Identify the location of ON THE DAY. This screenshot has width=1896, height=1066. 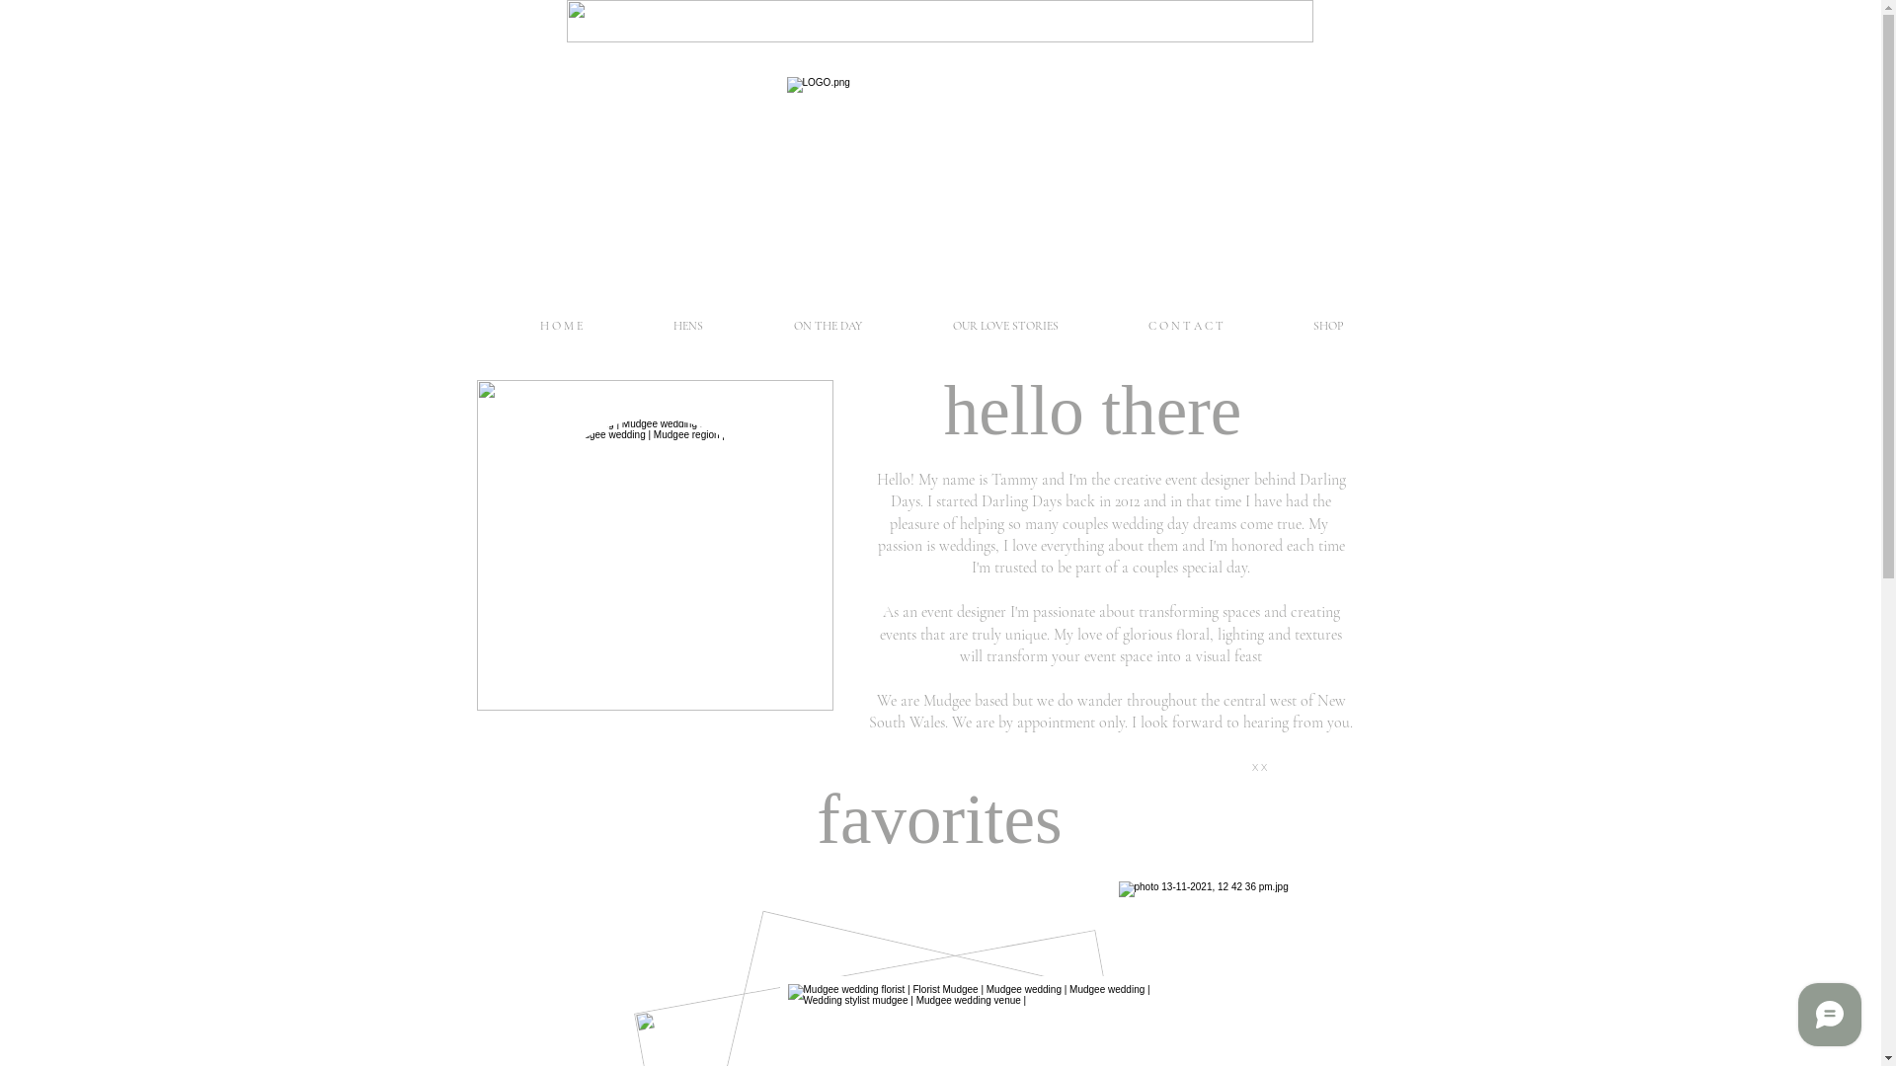
(828, 326).